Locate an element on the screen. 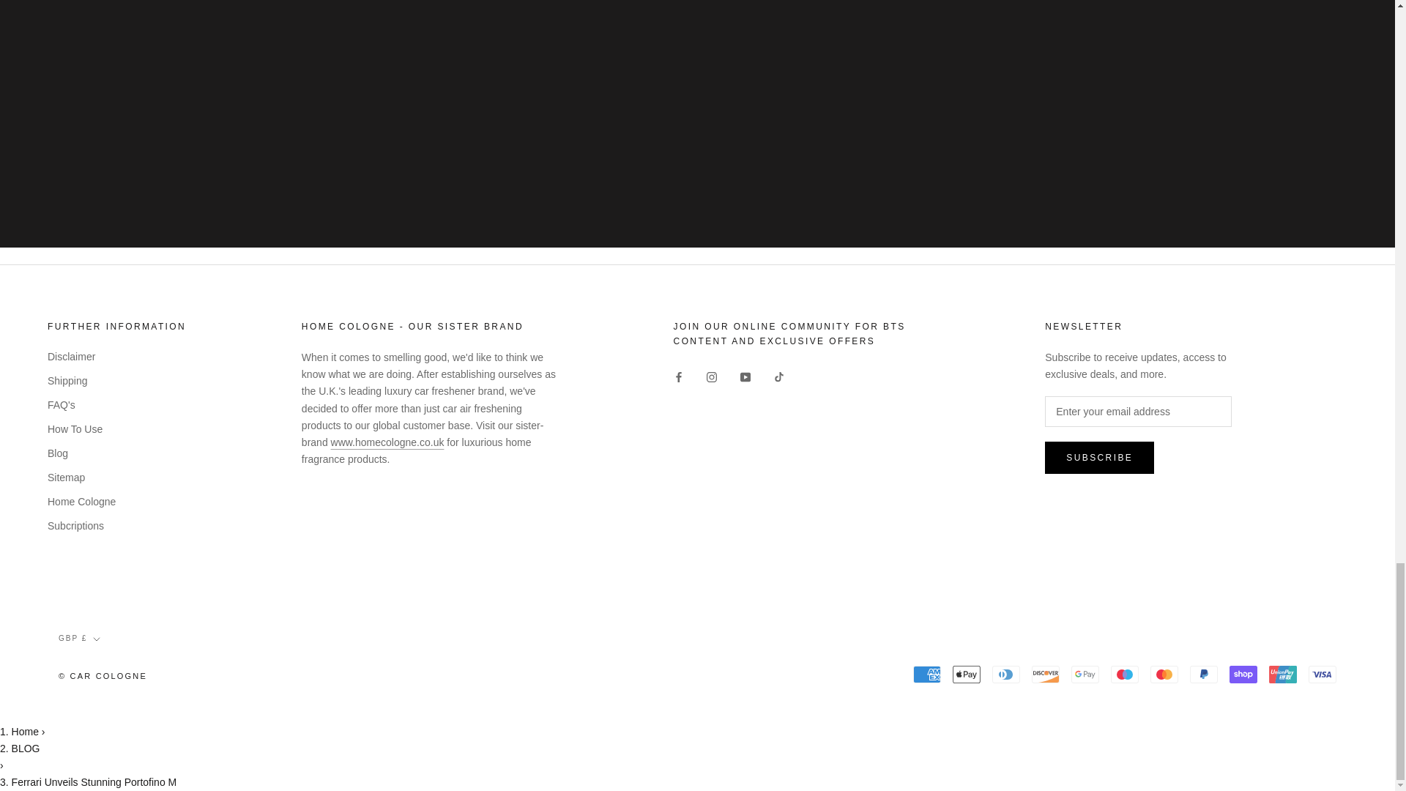  Apple Pay is located at coordinates (967, 675).